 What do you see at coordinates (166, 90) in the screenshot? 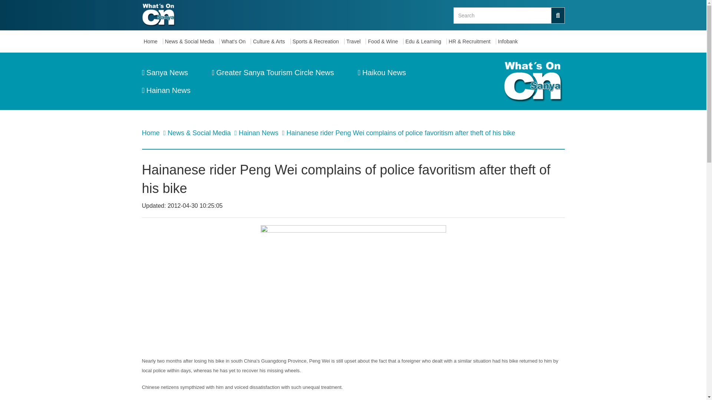
I see `Hainan News` at bounding box center [166, 90].